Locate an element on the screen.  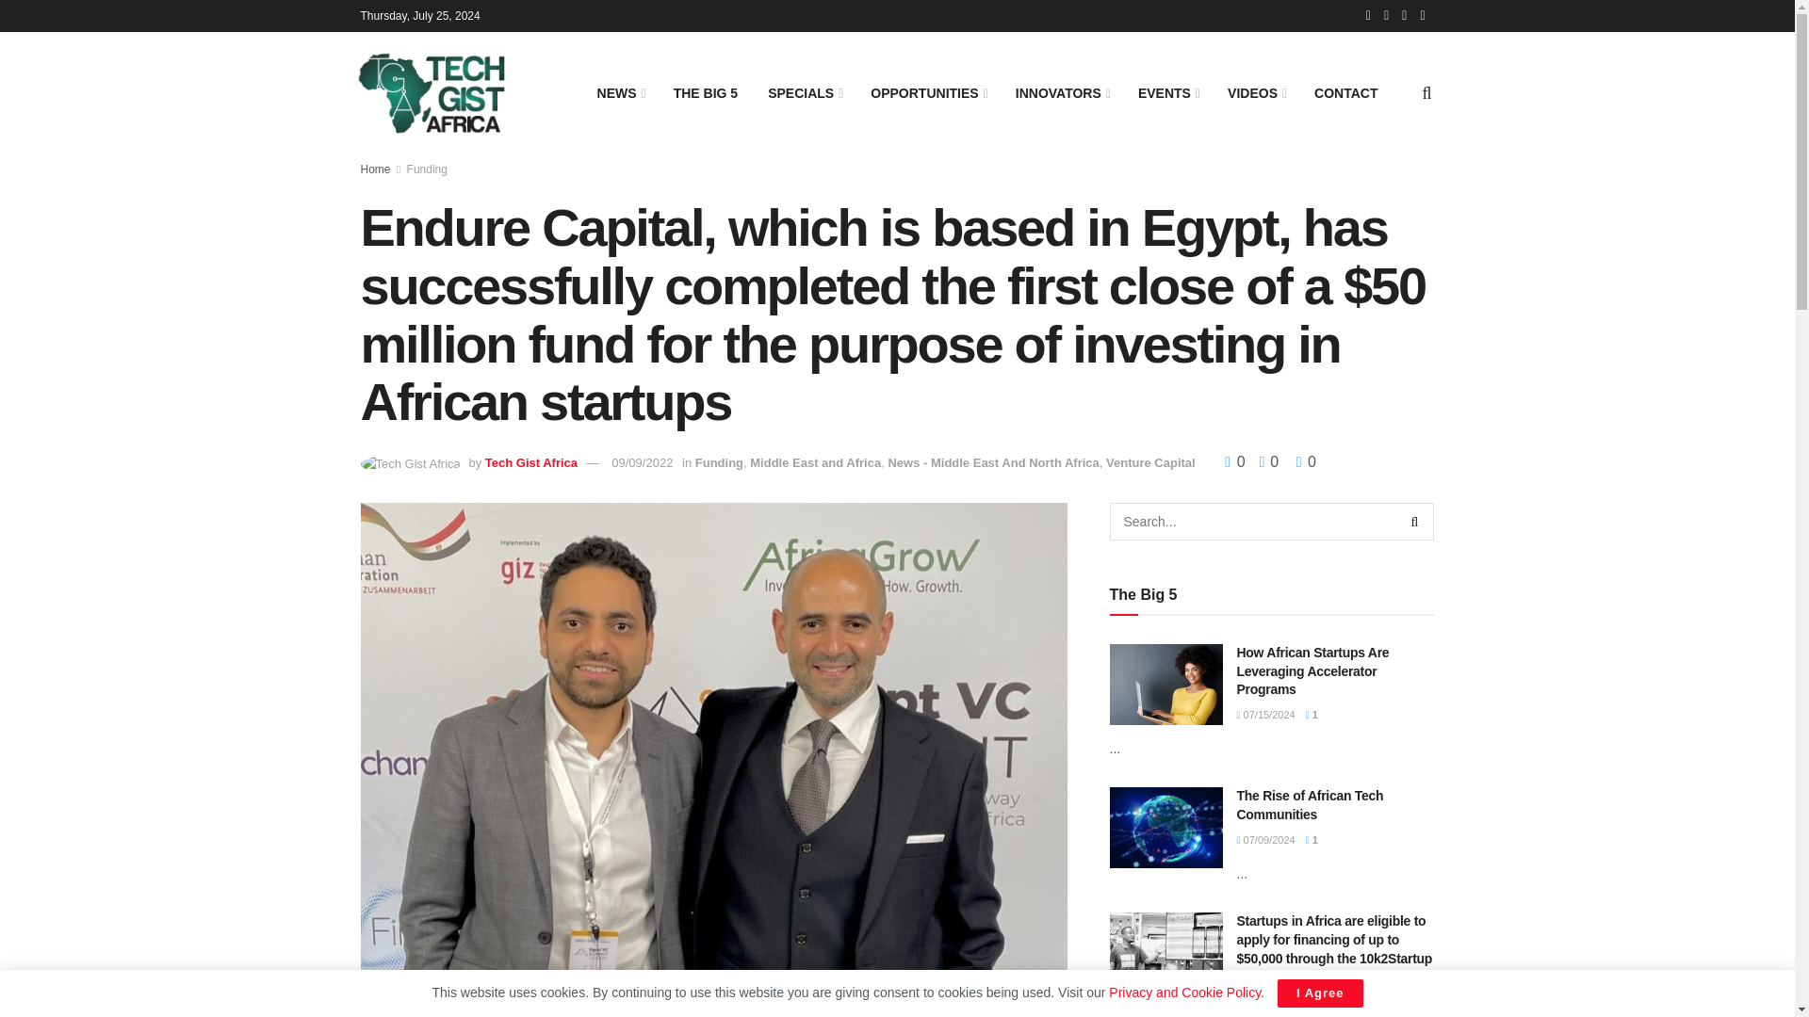
INNOVATORS is located at coordinates (1061, 93).